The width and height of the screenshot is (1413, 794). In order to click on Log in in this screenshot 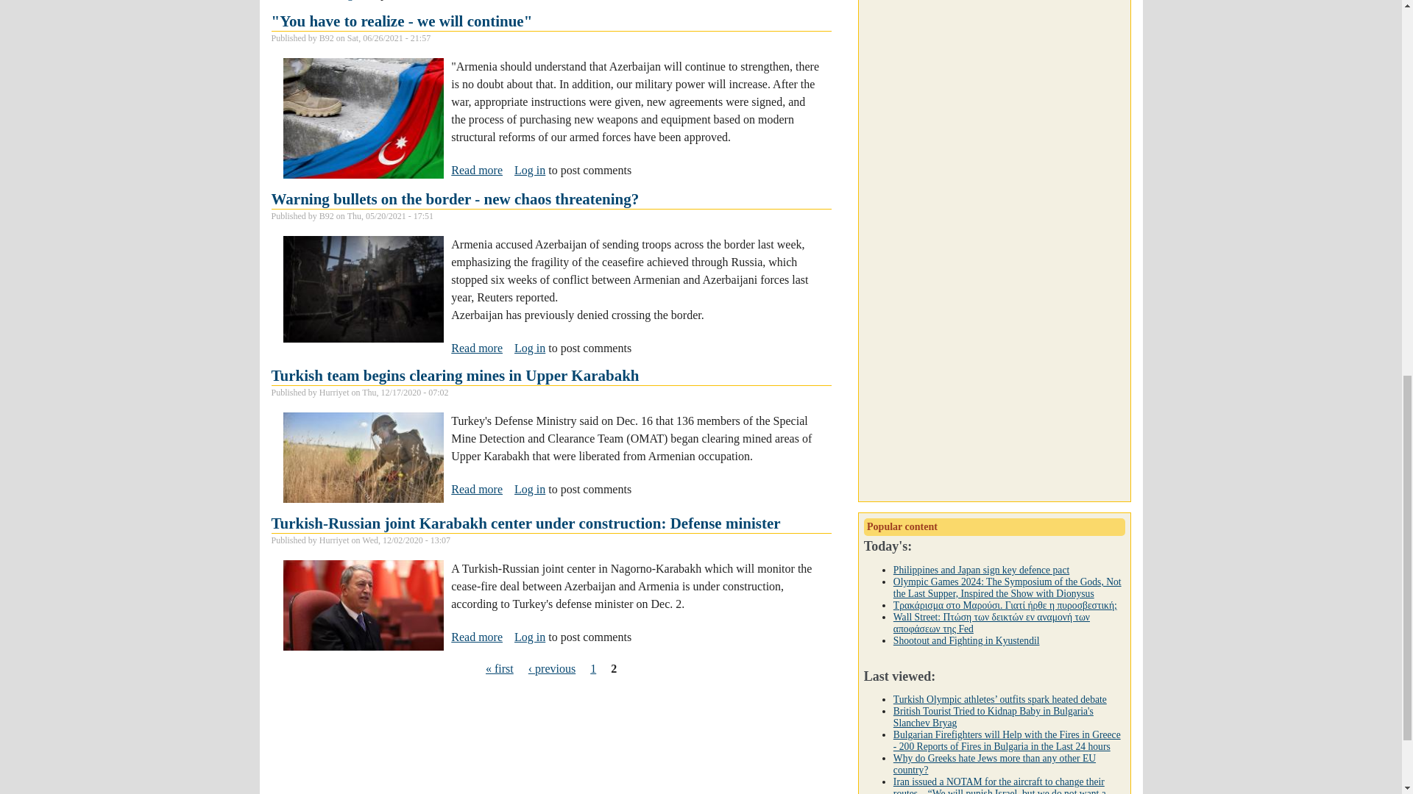, I will do `click(530, 348)`.